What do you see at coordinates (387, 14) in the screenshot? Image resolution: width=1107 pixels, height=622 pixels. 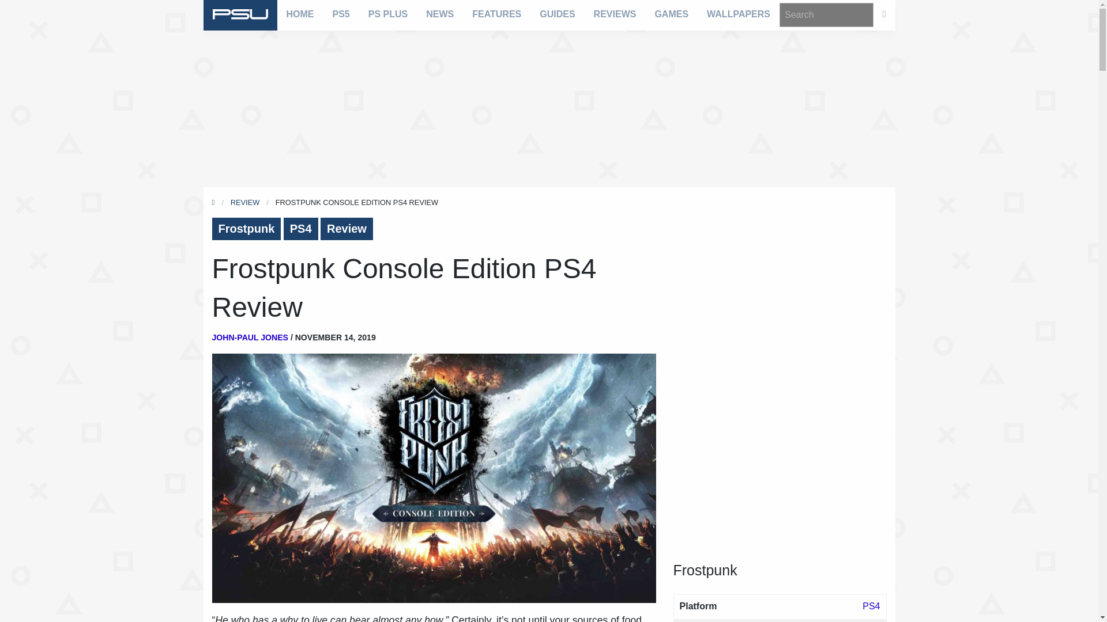 I see `PS PLUS` at bounding box center [387, 14].